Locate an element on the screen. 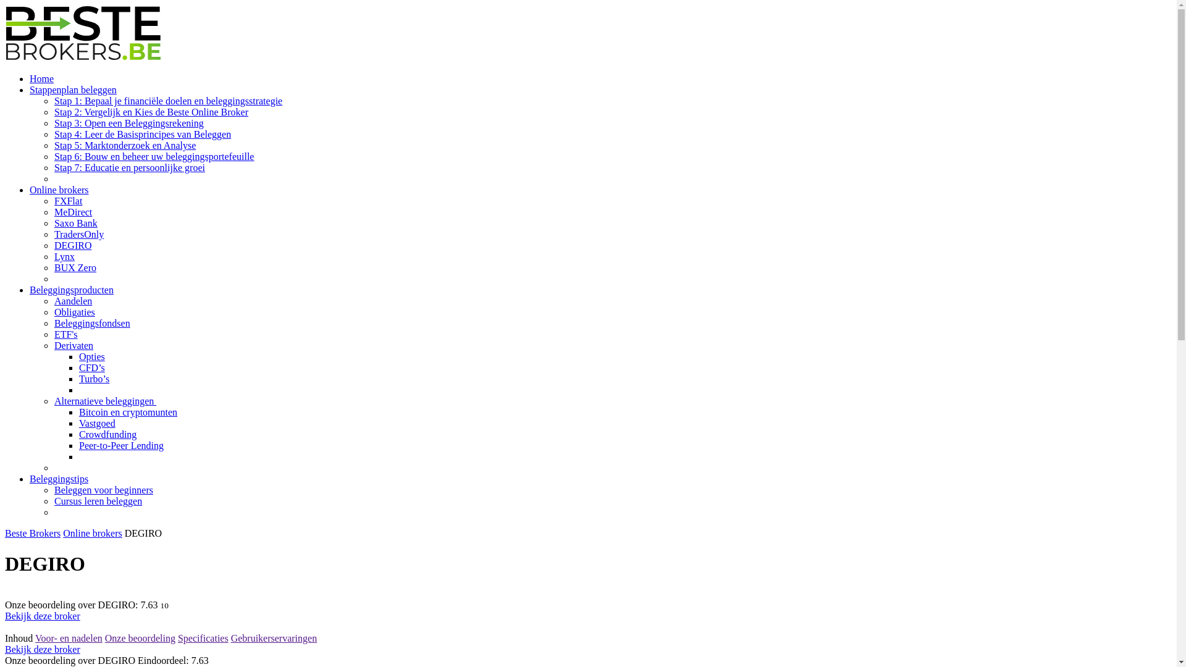 The height and width of the screenshot is (667, 1186). Alternatieve beleggingen  is located at coordinates (105, 401).